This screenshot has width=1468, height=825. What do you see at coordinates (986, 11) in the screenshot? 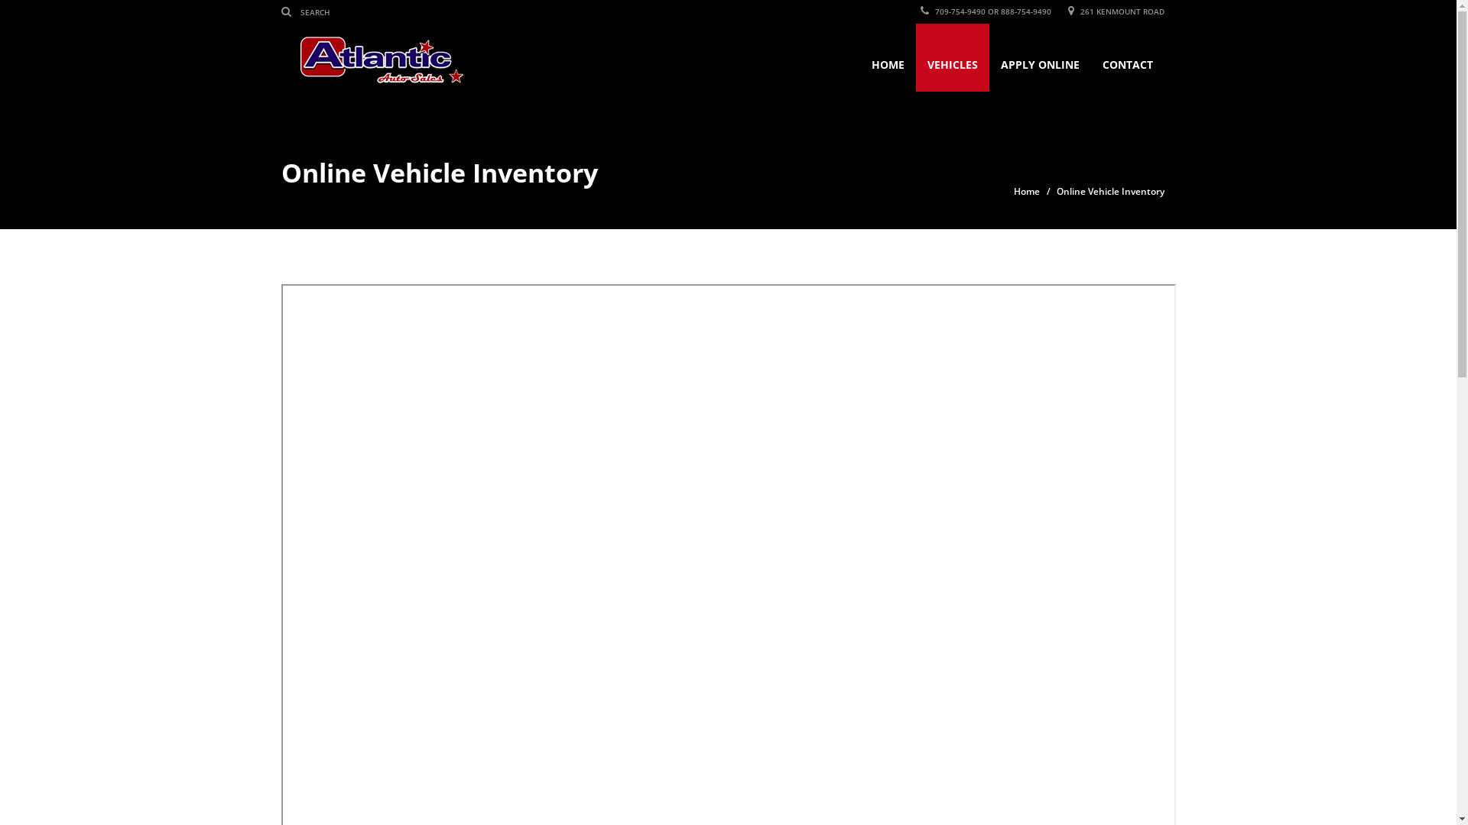
I see `709-754-9490 OR 888-754-9490` at bounding box center [986, 11].